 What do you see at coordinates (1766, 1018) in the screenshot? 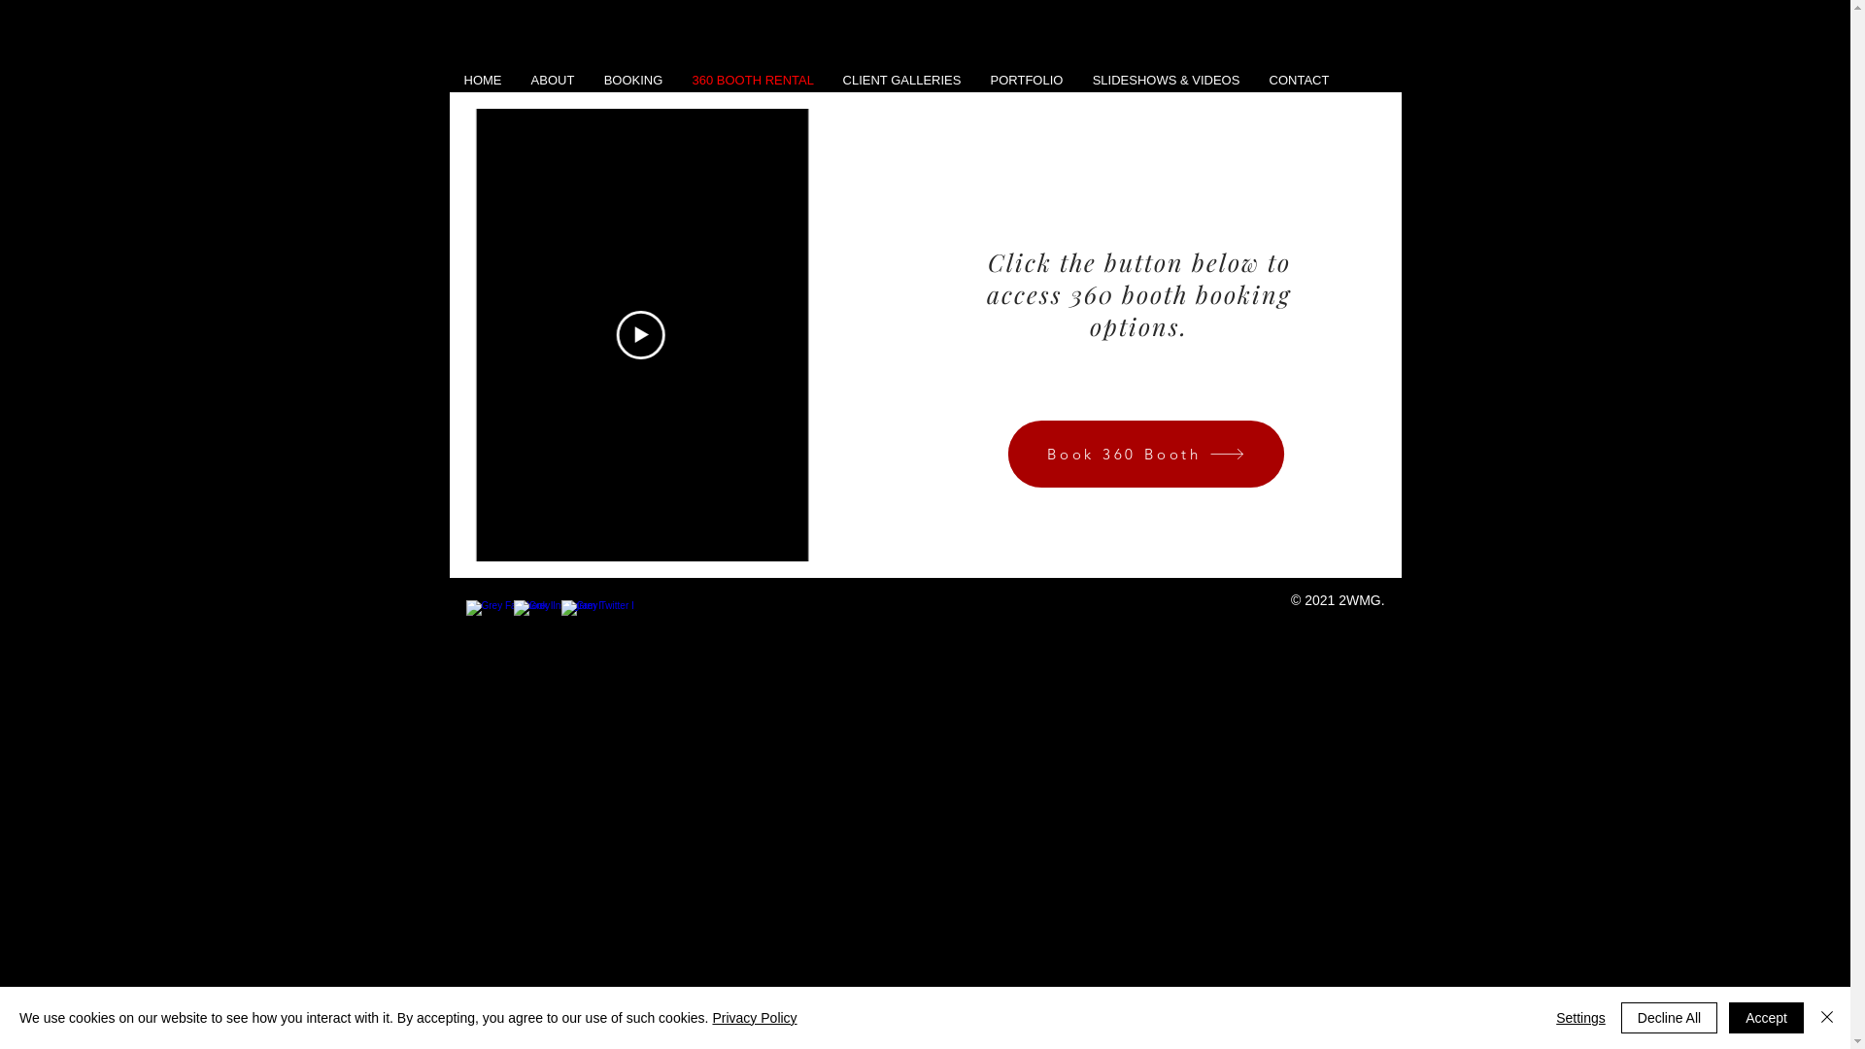
I see `Accept` at bounding box center [1766, 1018].